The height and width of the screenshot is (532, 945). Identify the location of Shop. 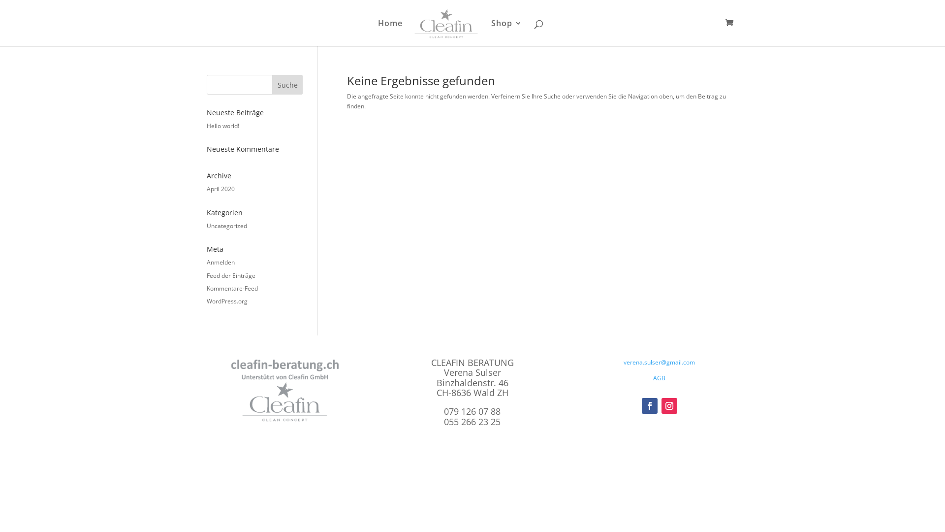
(507, 33).